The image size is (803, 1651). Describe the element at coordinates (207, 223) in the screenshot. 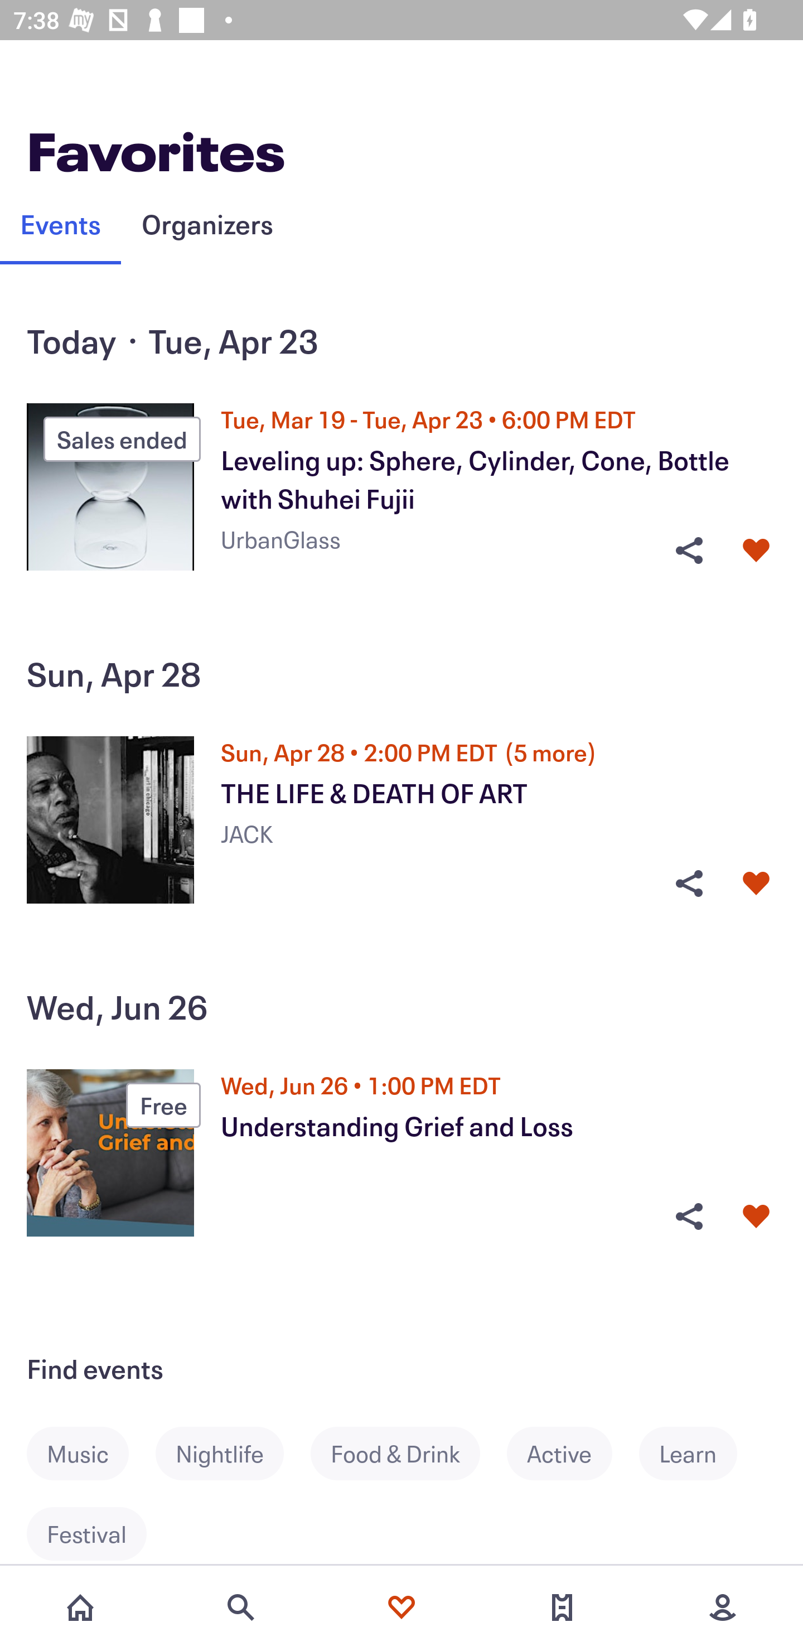

I see `Organizers` at that location.